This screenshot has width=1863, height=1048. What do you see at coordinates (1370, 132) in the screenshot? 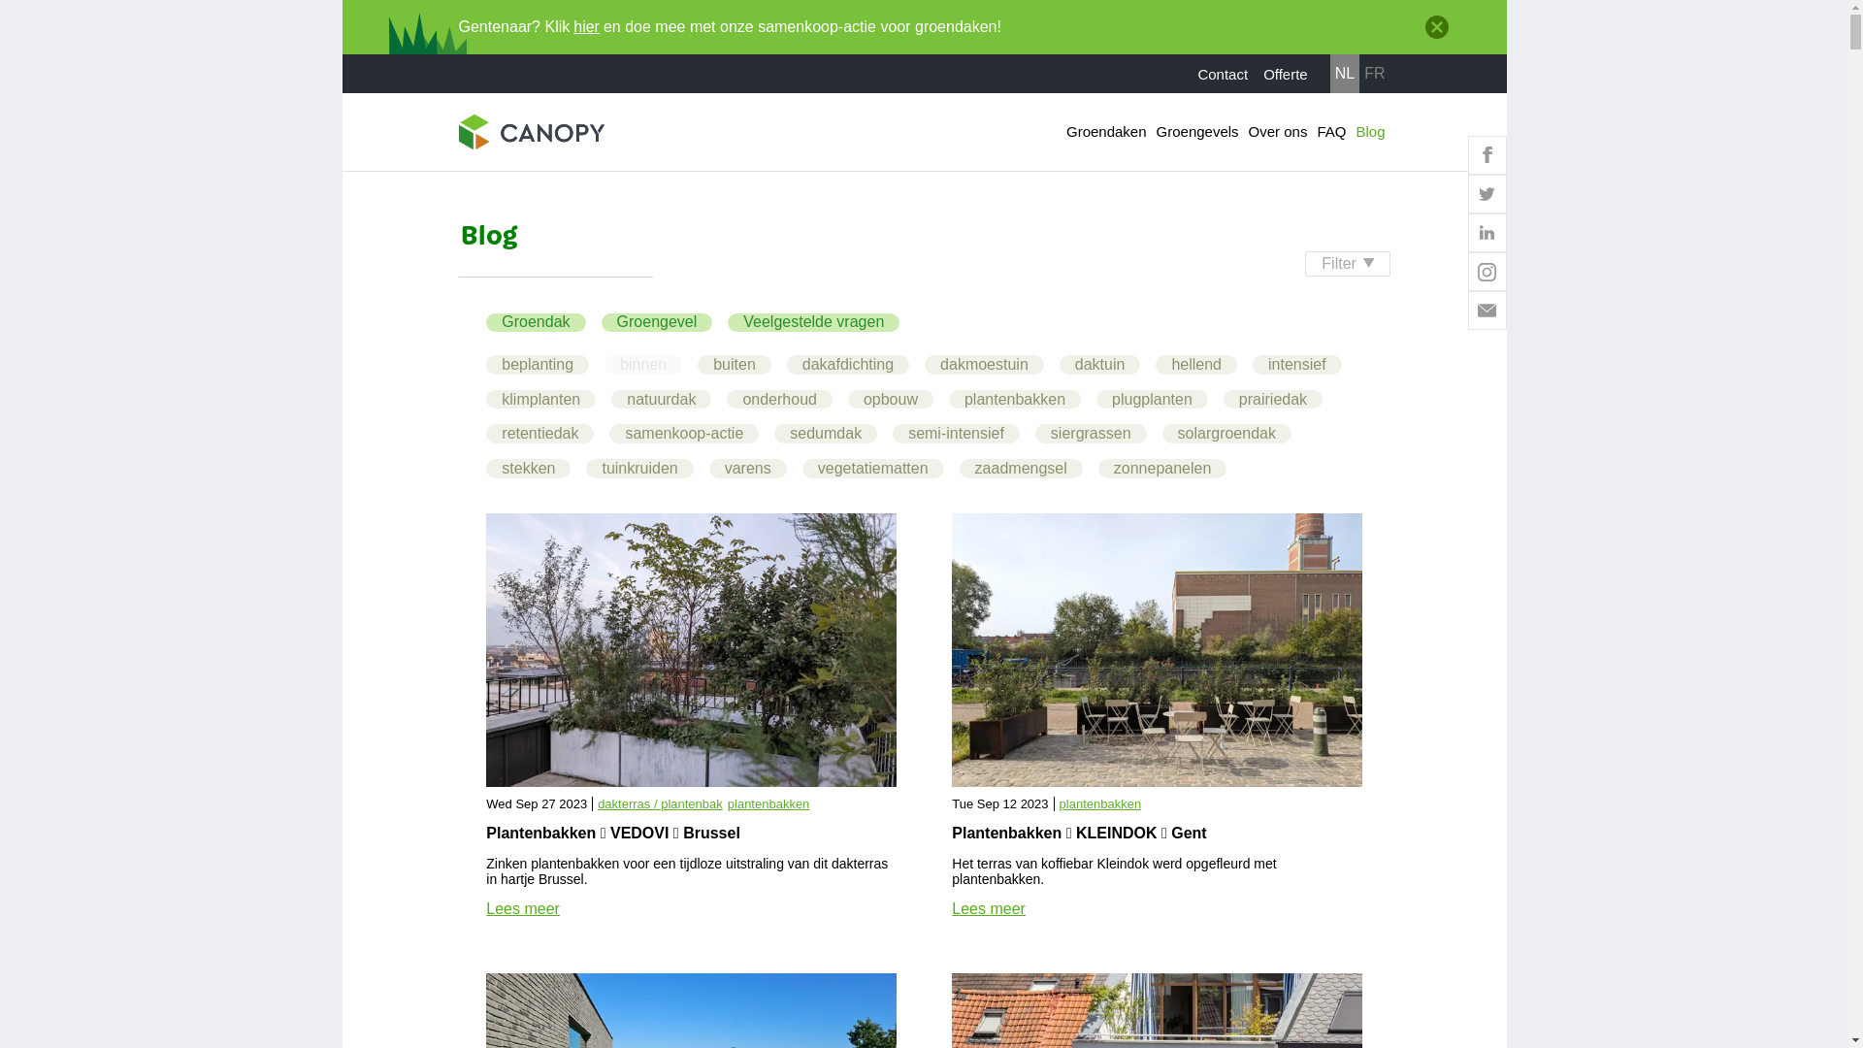
I see `Blog` at bounding box center [1370, 132].